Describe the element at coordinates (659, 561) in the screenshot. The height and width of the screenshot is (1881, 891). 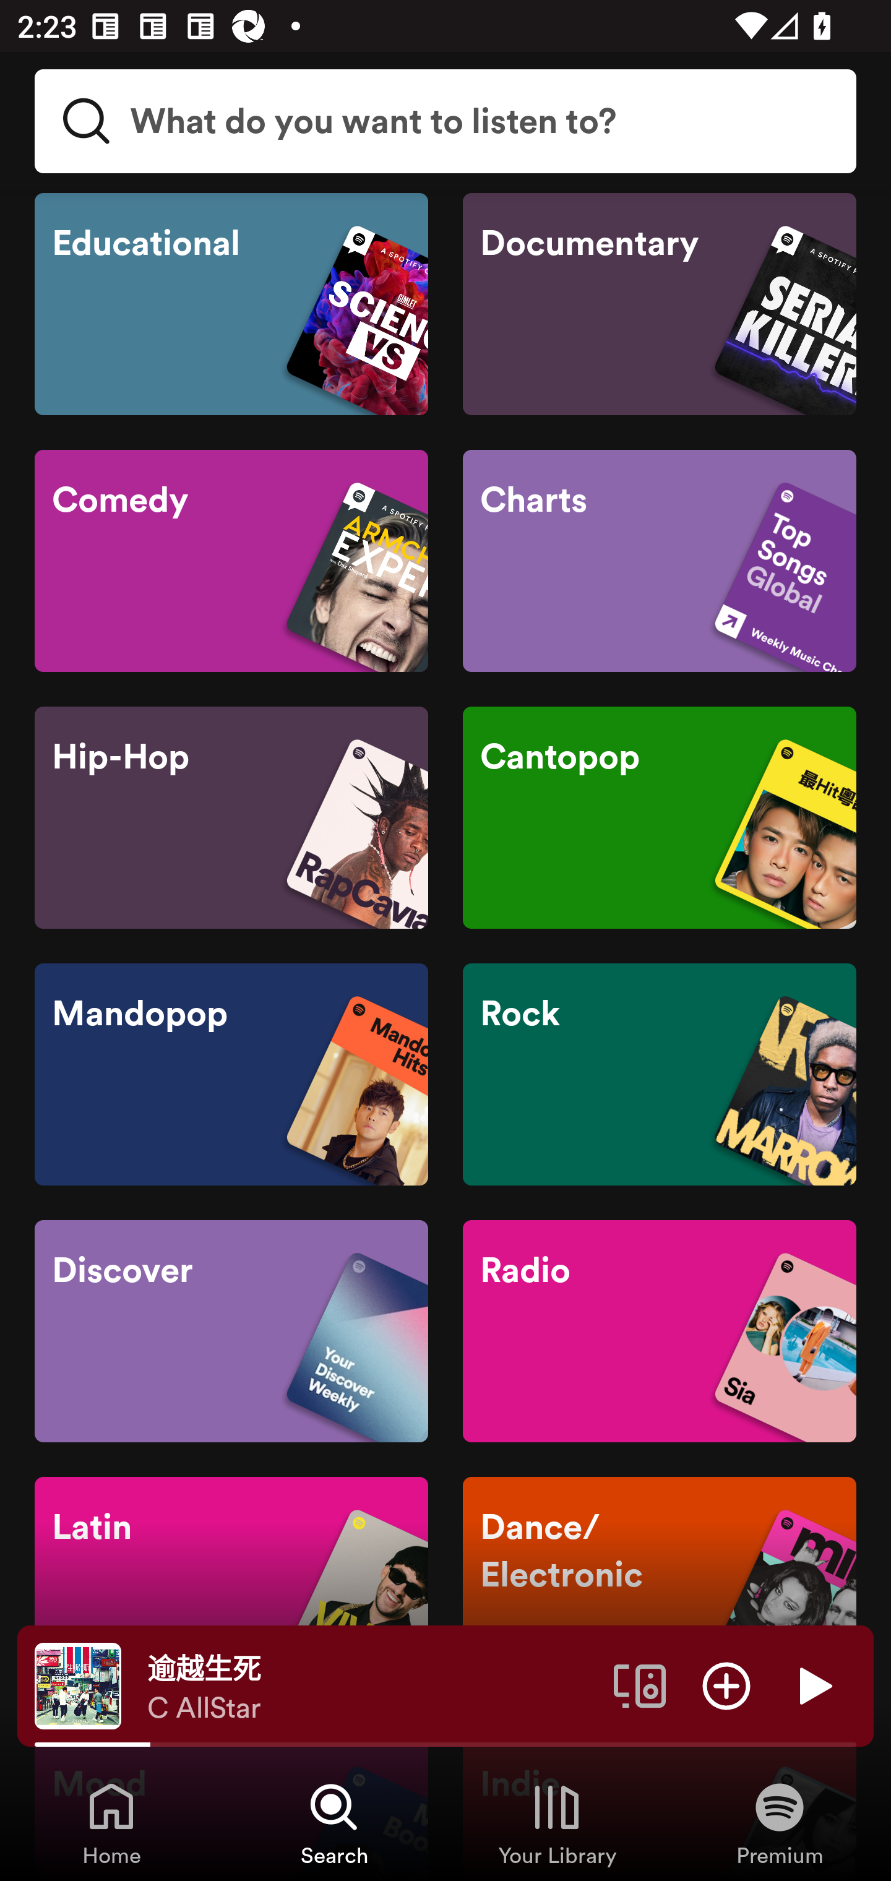
I see `Charts` at that location.